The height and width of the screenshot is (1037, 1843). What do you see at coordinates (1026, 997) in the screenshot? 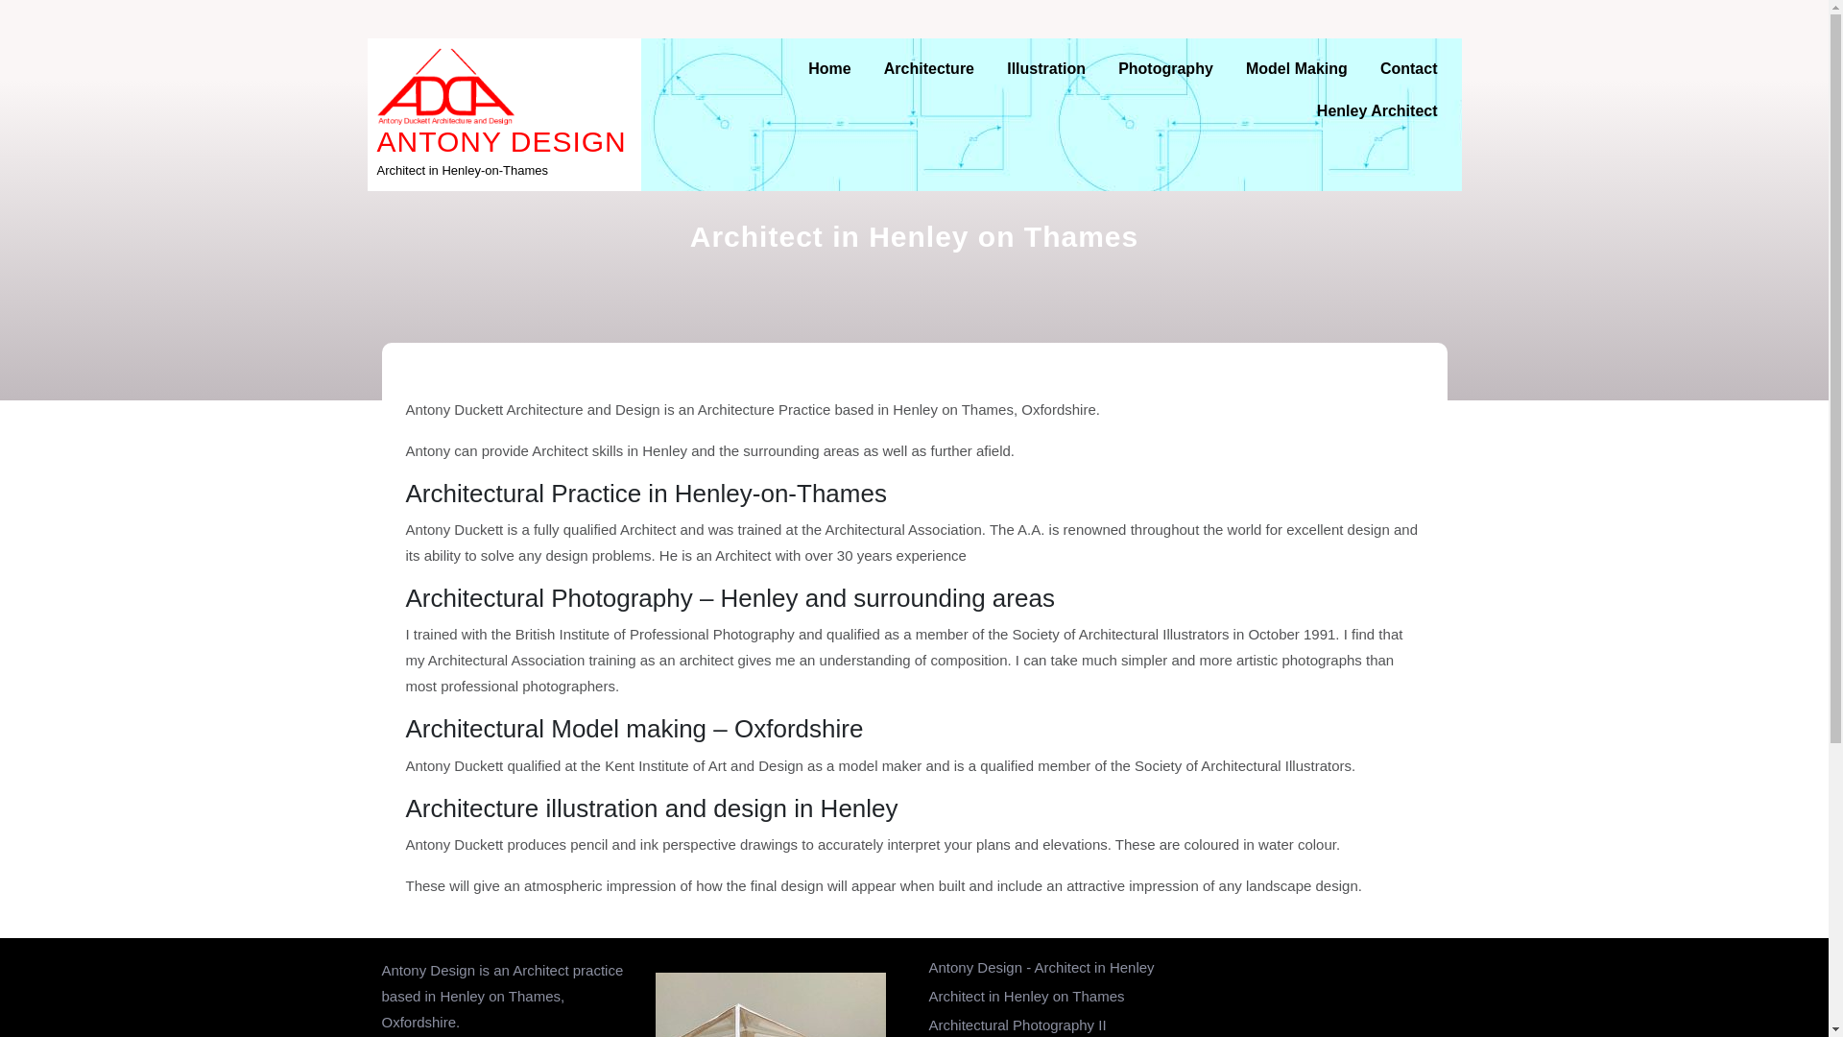
I see `Architect in Henley on Thames` at bounding box center [1026, 997].